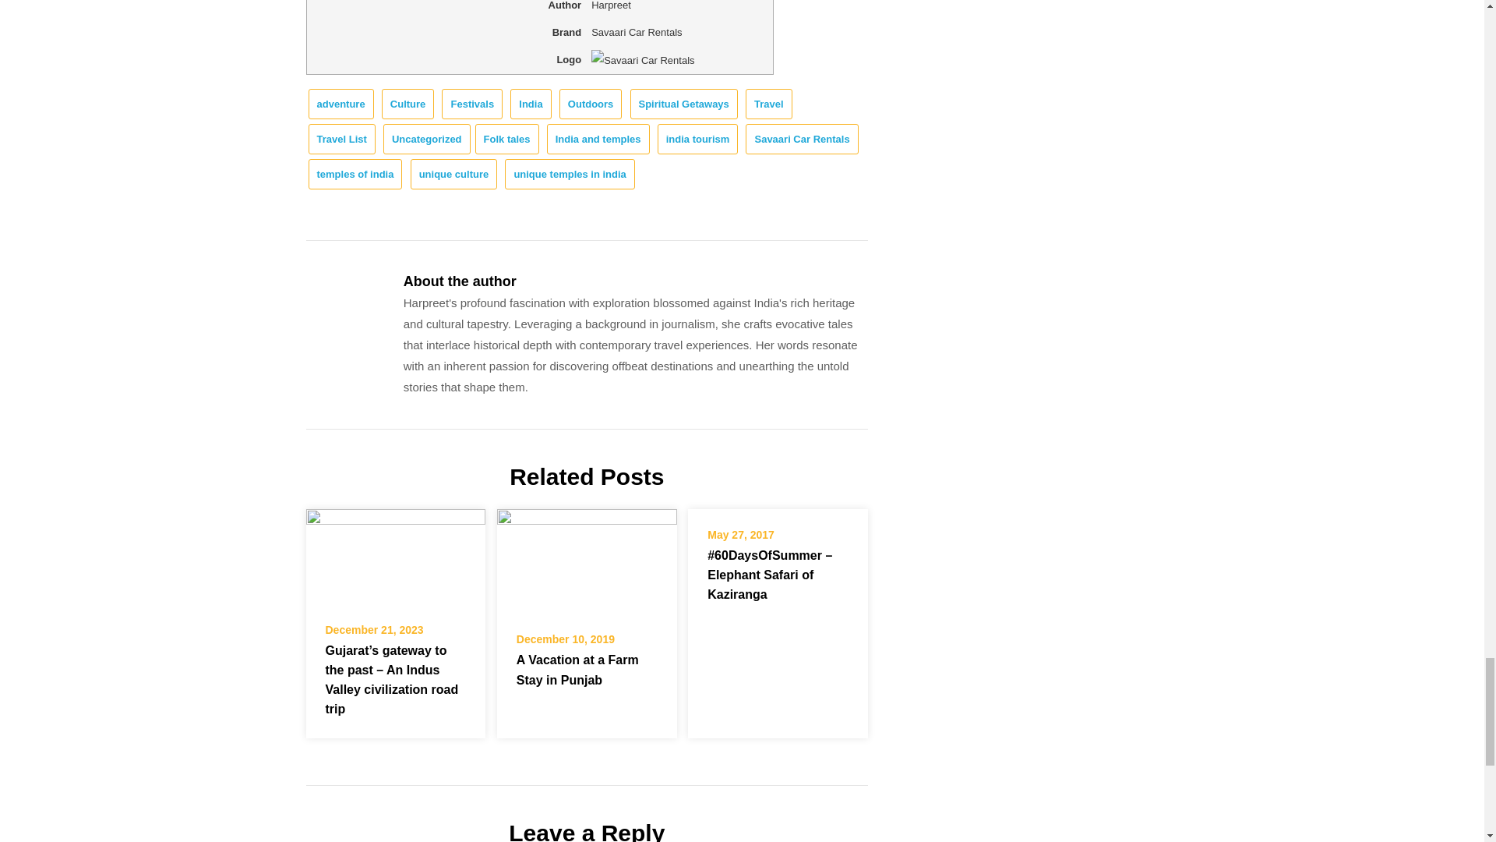 Image resolution: width=1496 pixels, height=842 pixels. Describe the element at coordinates (591, 104) in the screenshot. I see `Outdoors` at that location.